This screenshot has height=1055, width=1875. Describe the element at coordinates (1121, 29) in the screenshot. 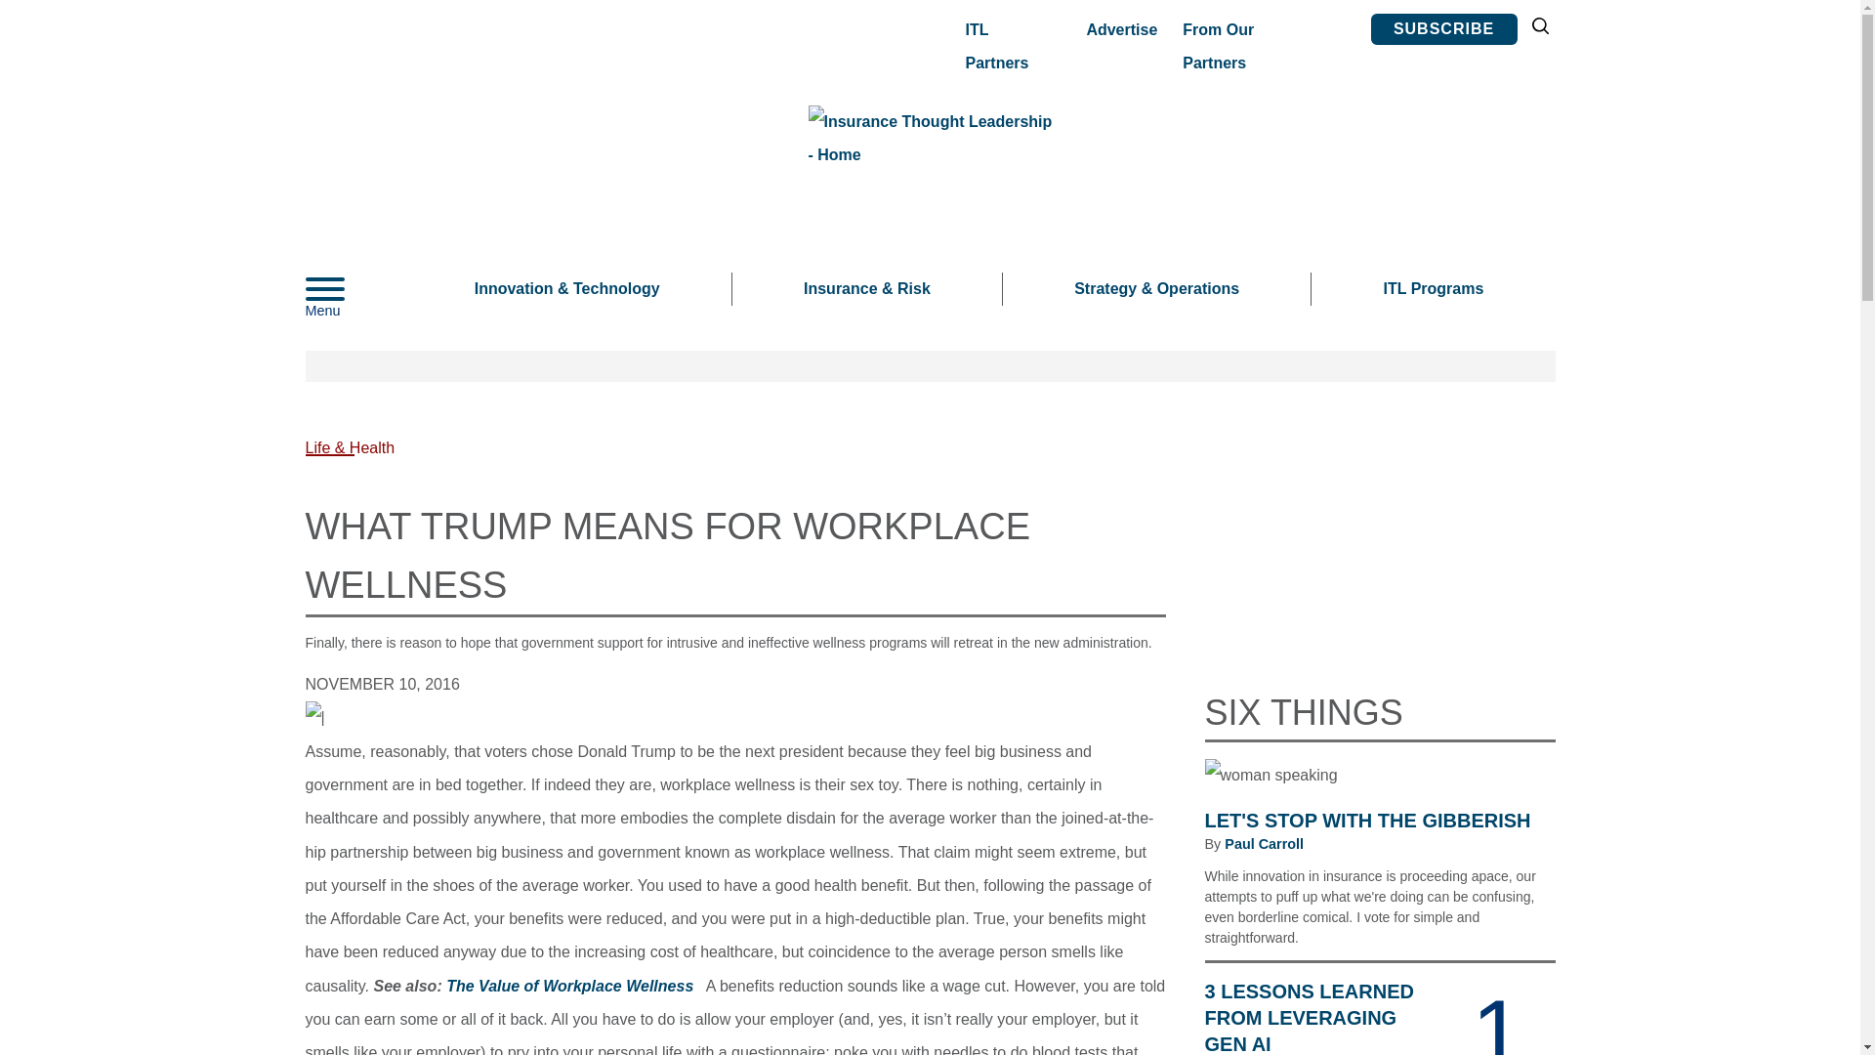

I see `Advertise` at that location.